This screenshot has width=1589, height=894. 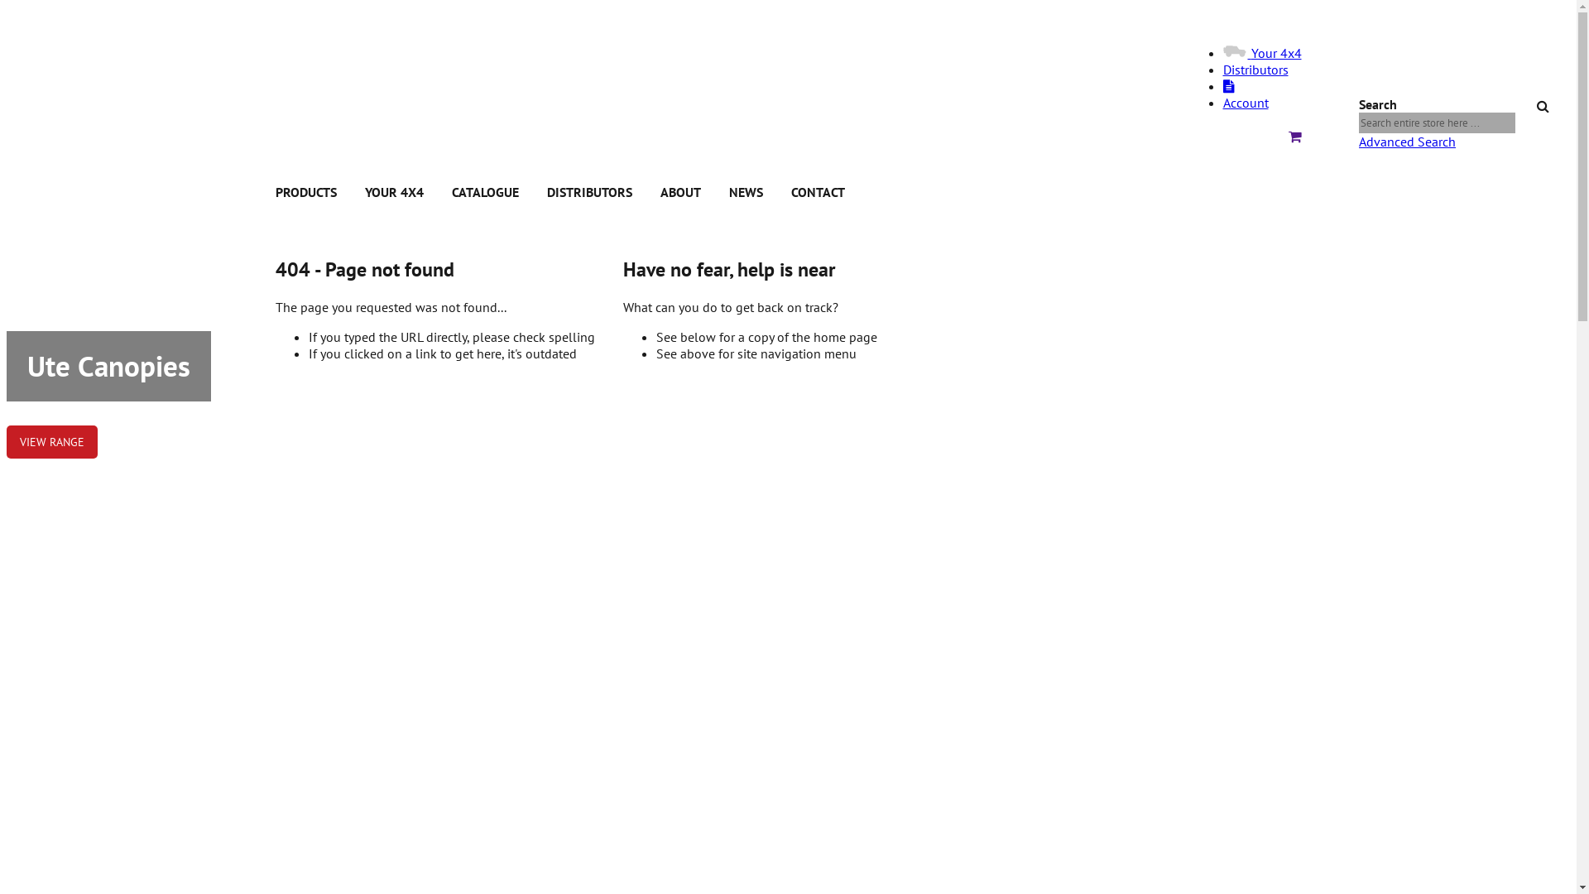 What do you see at coordinates (1256, 70) in the screenshot?
I see `Distributors` at bounding box center [1256, 70].